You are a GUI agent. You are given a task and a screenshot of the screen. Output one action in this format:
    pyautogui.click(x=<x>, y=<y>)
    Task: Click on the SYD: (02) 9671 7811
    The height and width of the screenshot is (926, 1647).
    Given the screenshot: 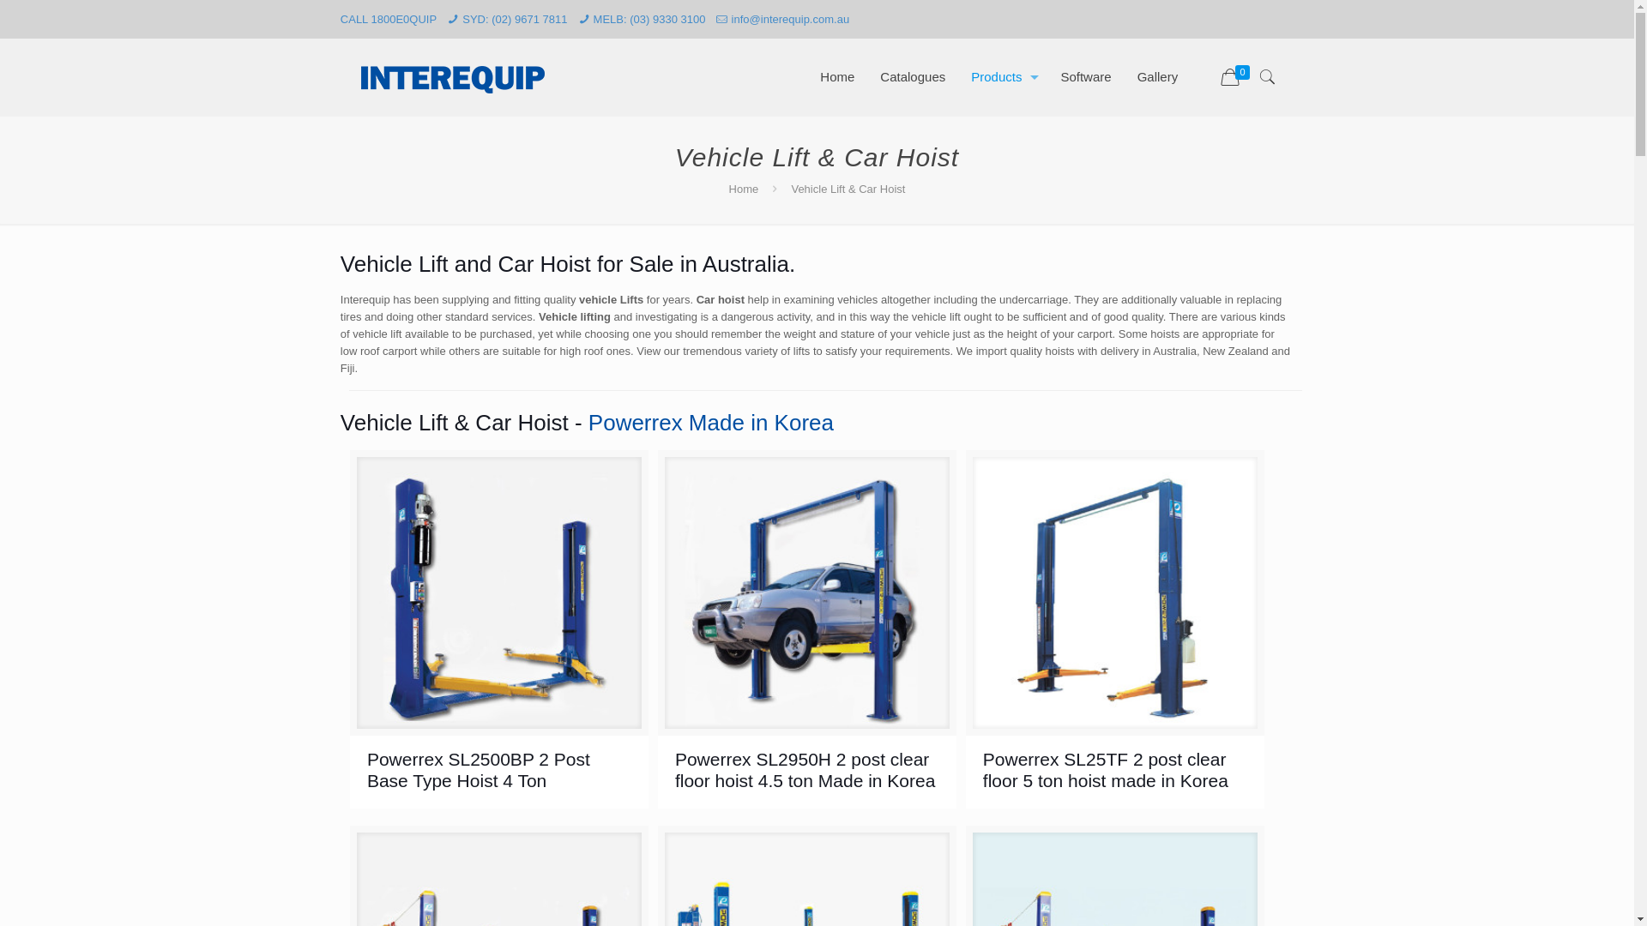 What is the action you would take?
    pyautogui.click(x=515, y=19)
    